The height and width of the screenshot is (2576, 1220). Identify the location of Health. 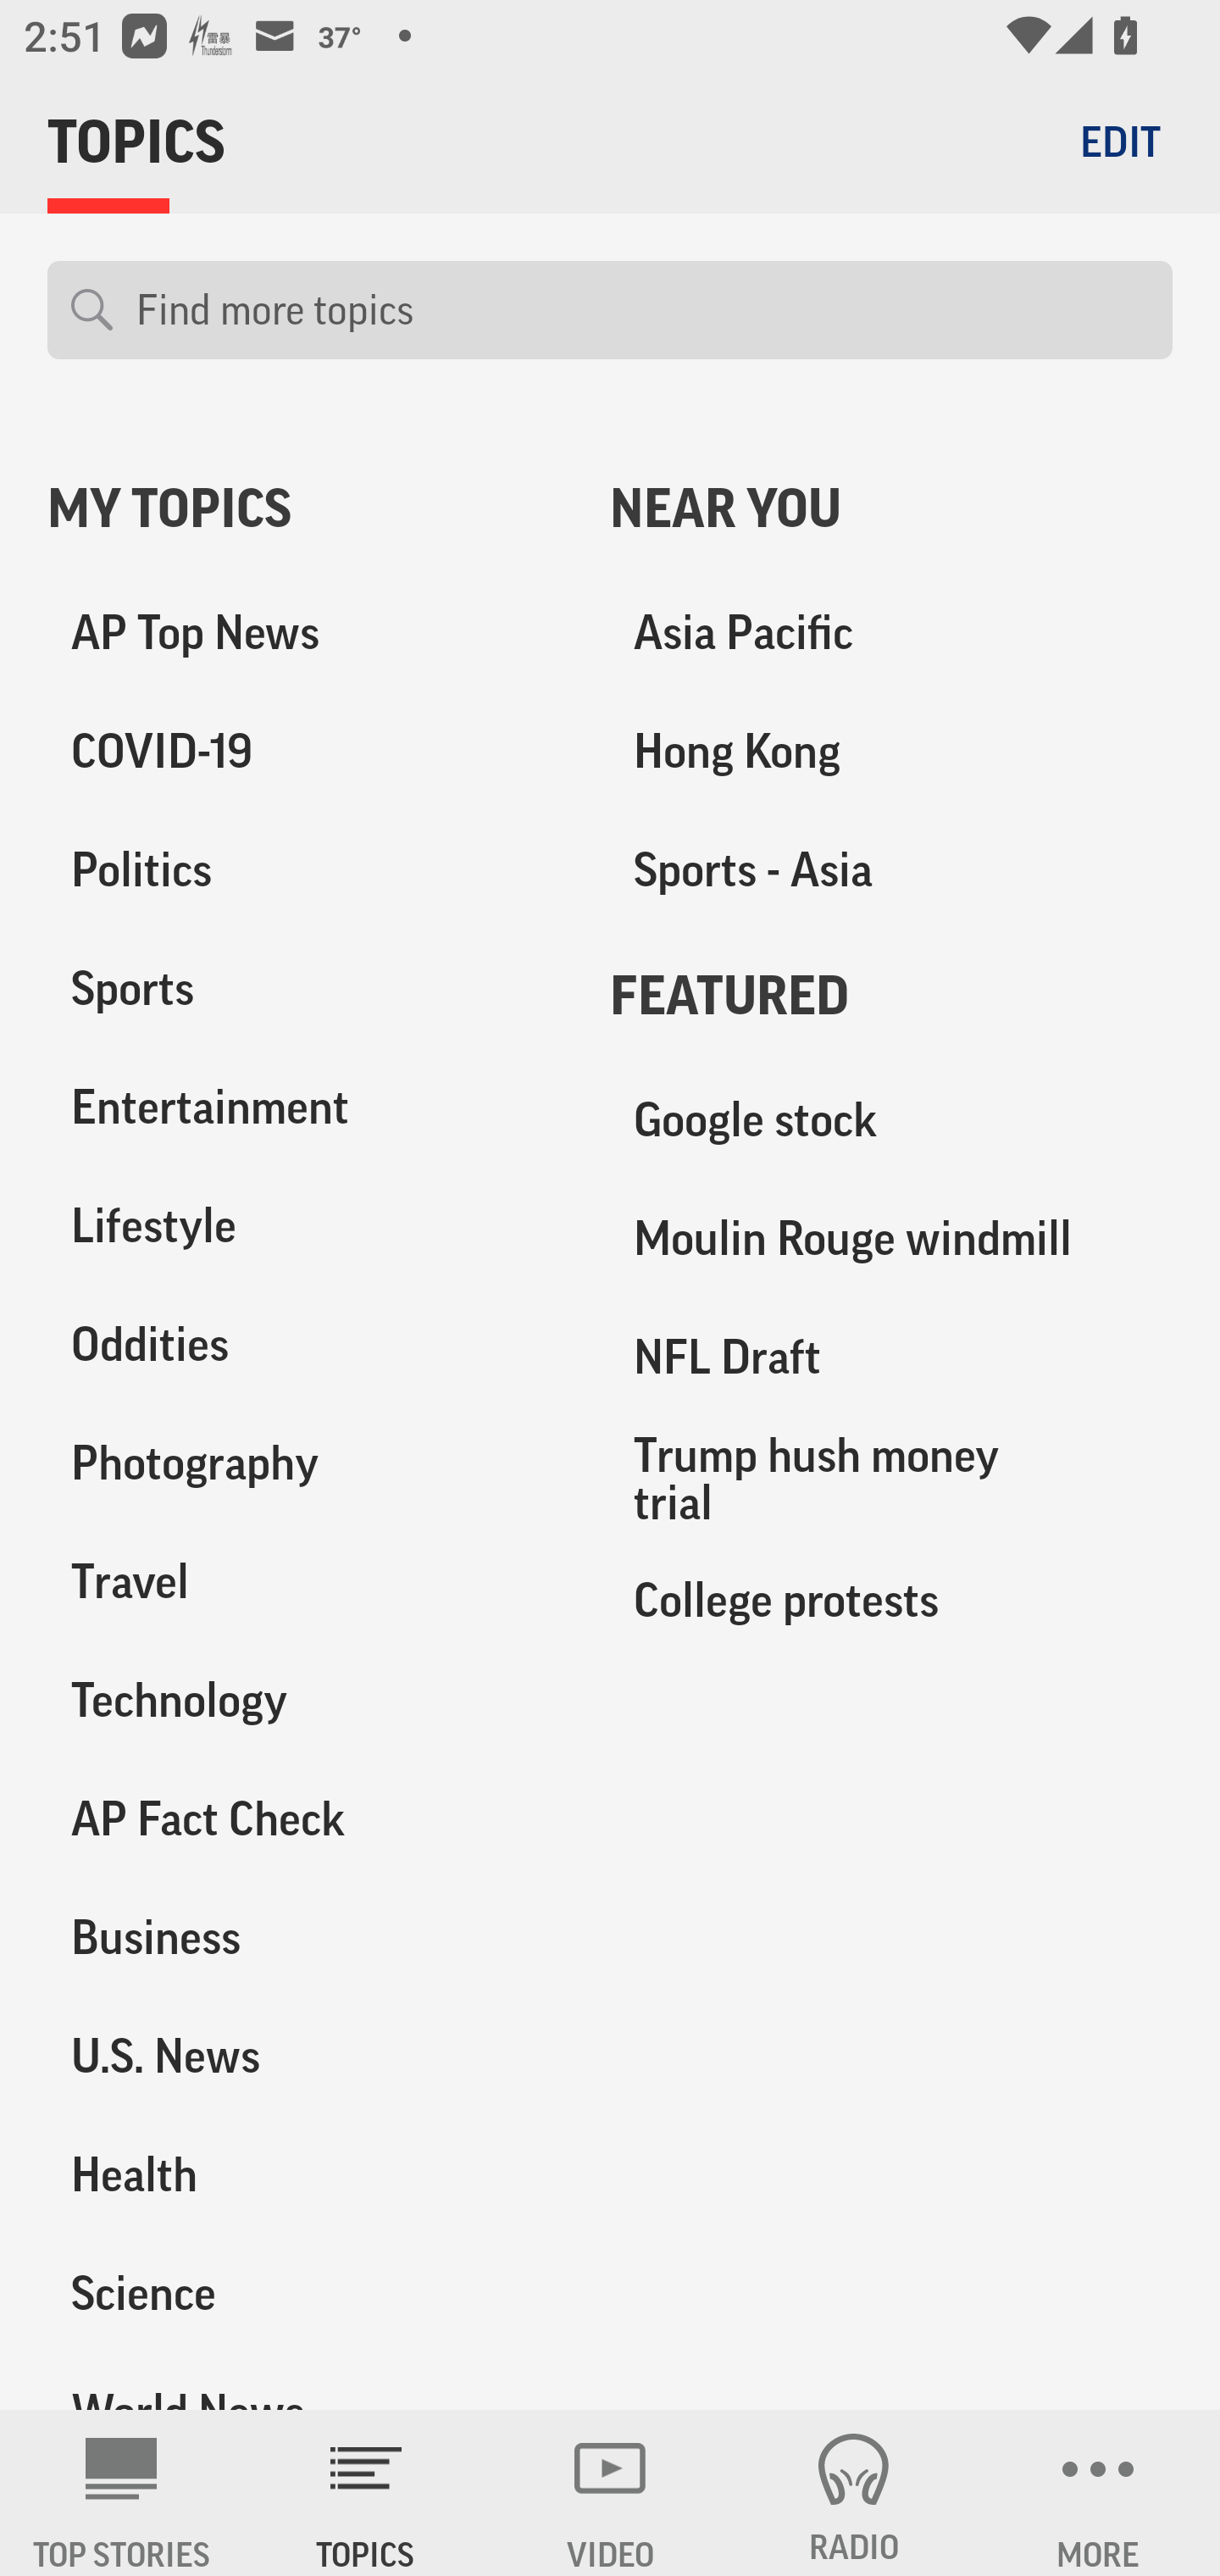
(305, 2173).